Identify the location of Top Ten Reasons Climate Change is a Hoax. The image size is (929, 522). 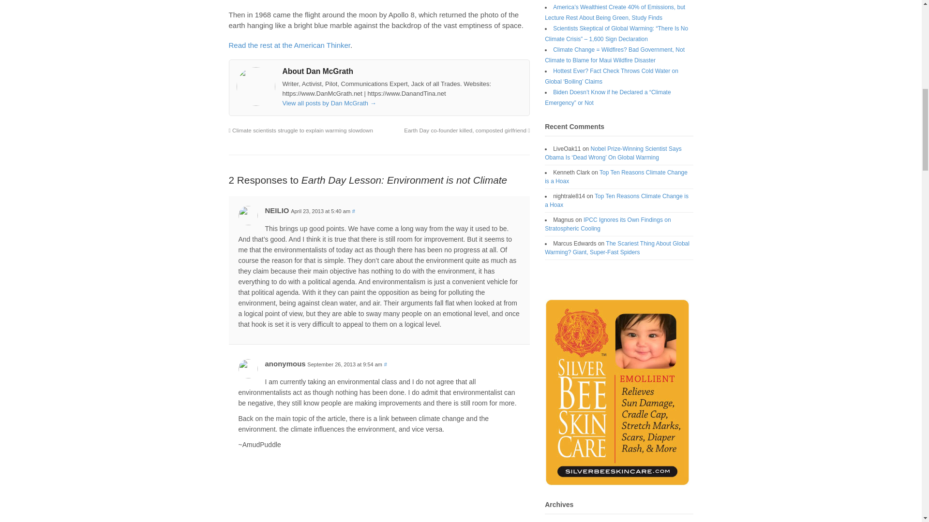
(616, 200).